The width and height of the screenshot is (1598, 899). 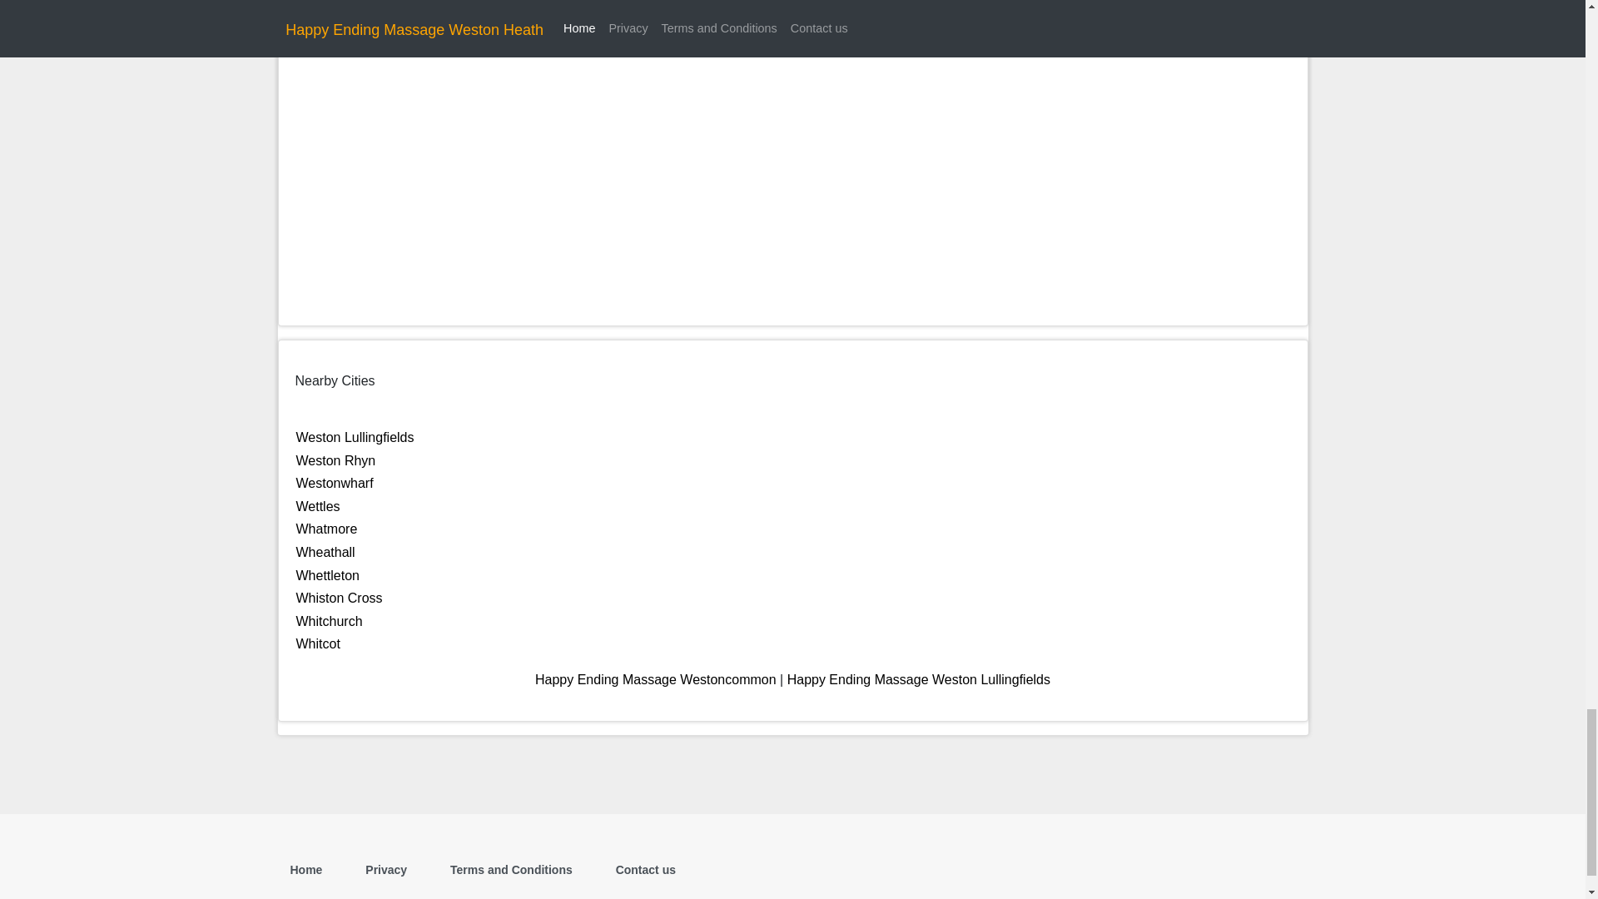 I want to click on Whitcot, so click(x=318, y=643).